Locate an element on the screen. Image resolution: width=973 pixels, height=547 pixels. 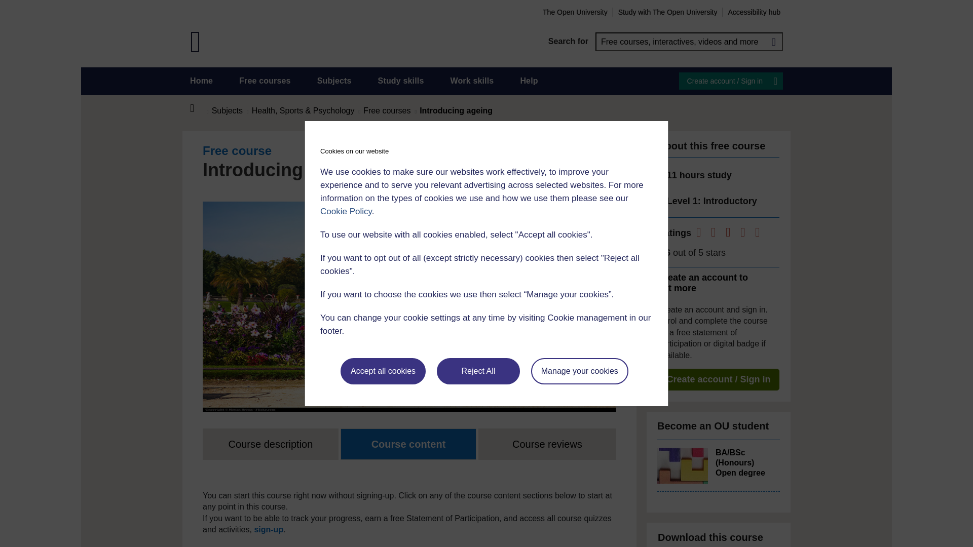
Cookie Policy is located at coordinates (346, 211).